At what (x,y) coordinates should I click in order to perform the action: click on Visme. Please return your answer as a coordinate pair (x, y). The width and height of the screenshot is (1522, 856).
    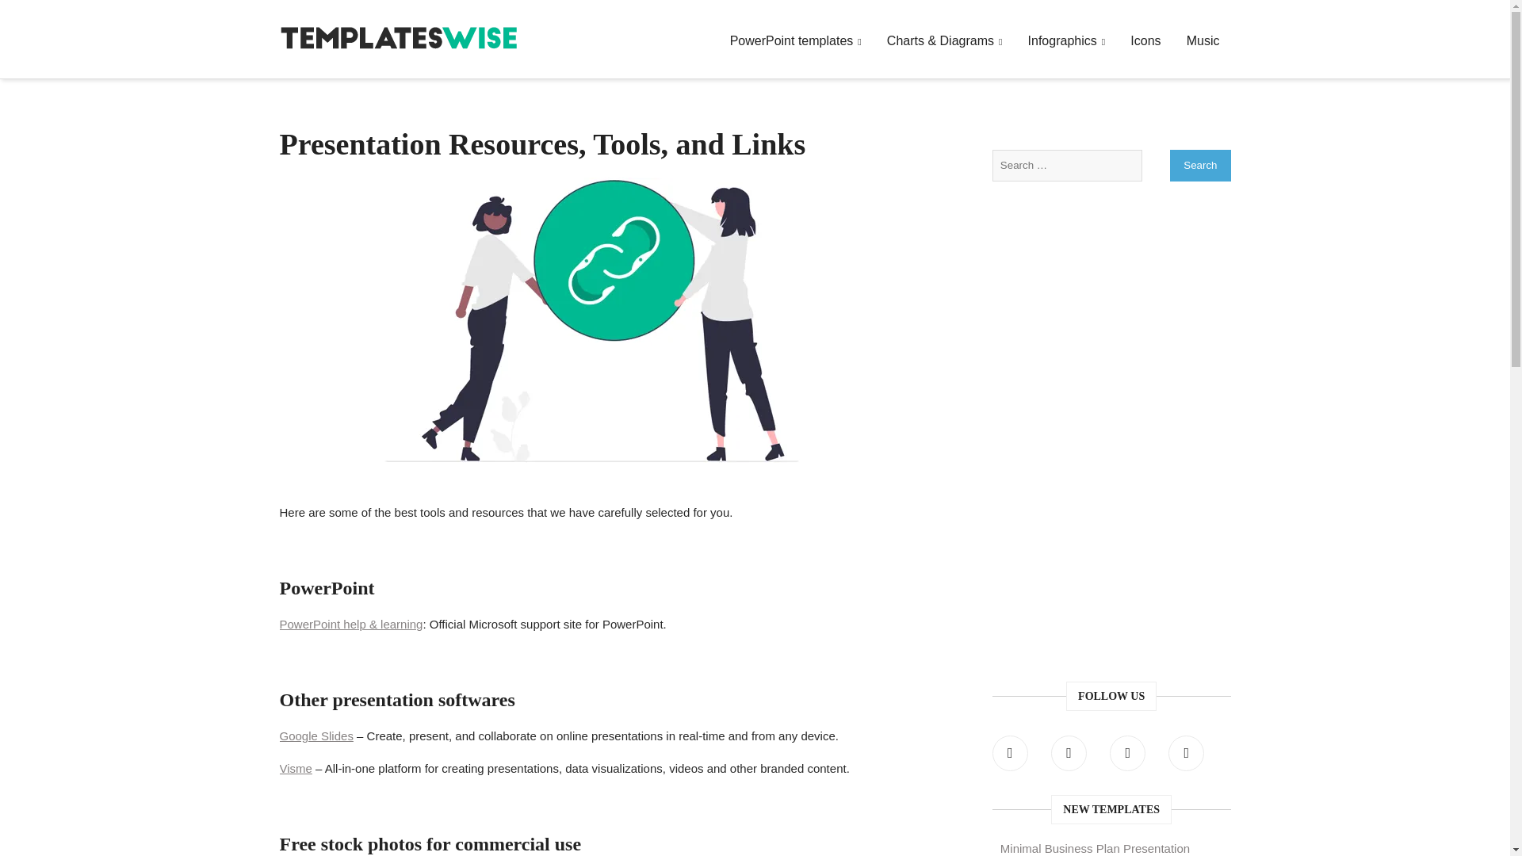
    Looking at the image, I should click on (295, 769).